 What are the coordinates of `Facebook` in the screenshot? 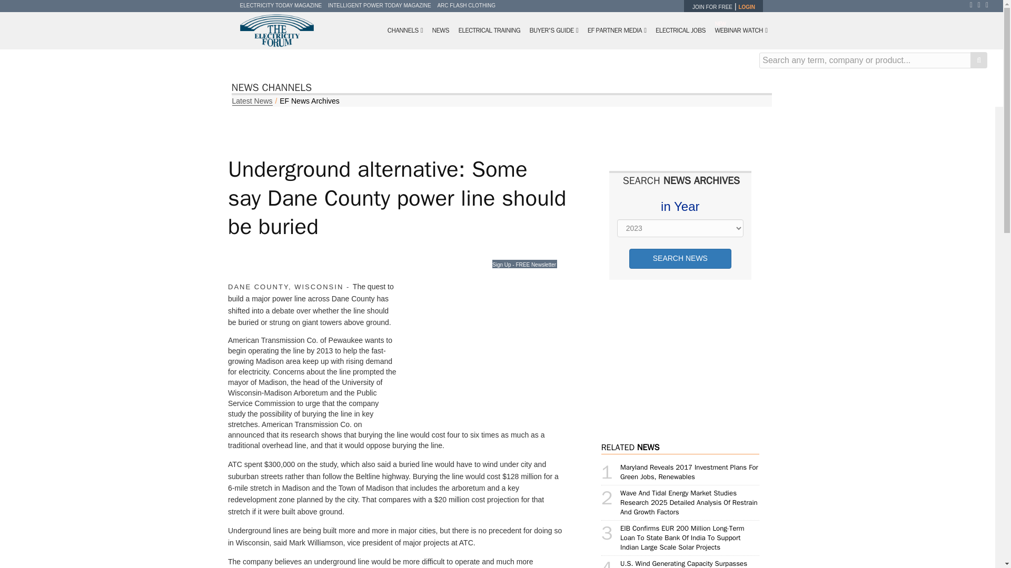 It's located at (973, 5).